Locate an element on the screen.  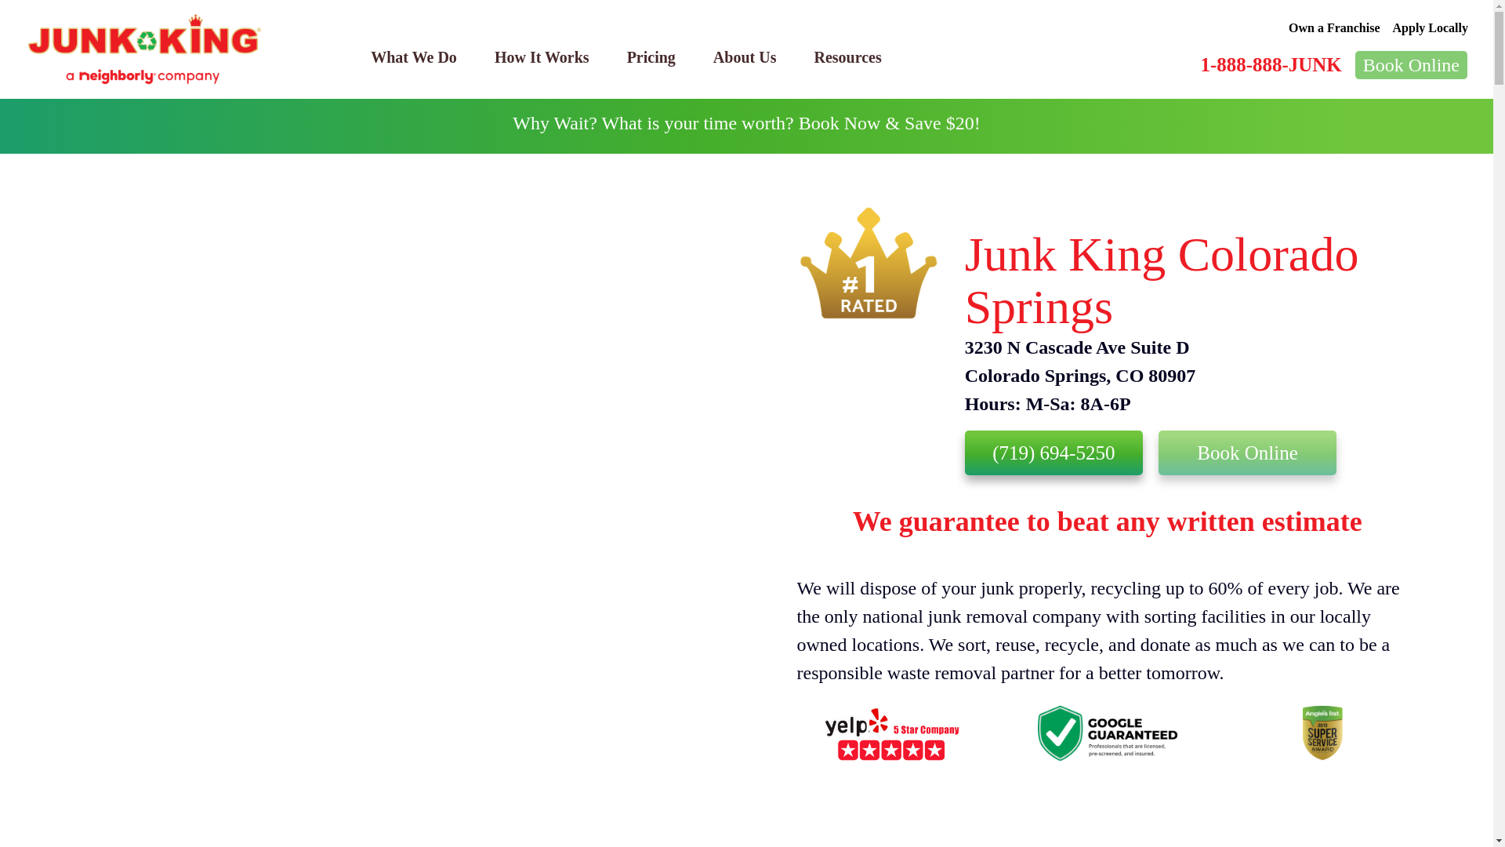
About Us is located at coordinates (745, 56).